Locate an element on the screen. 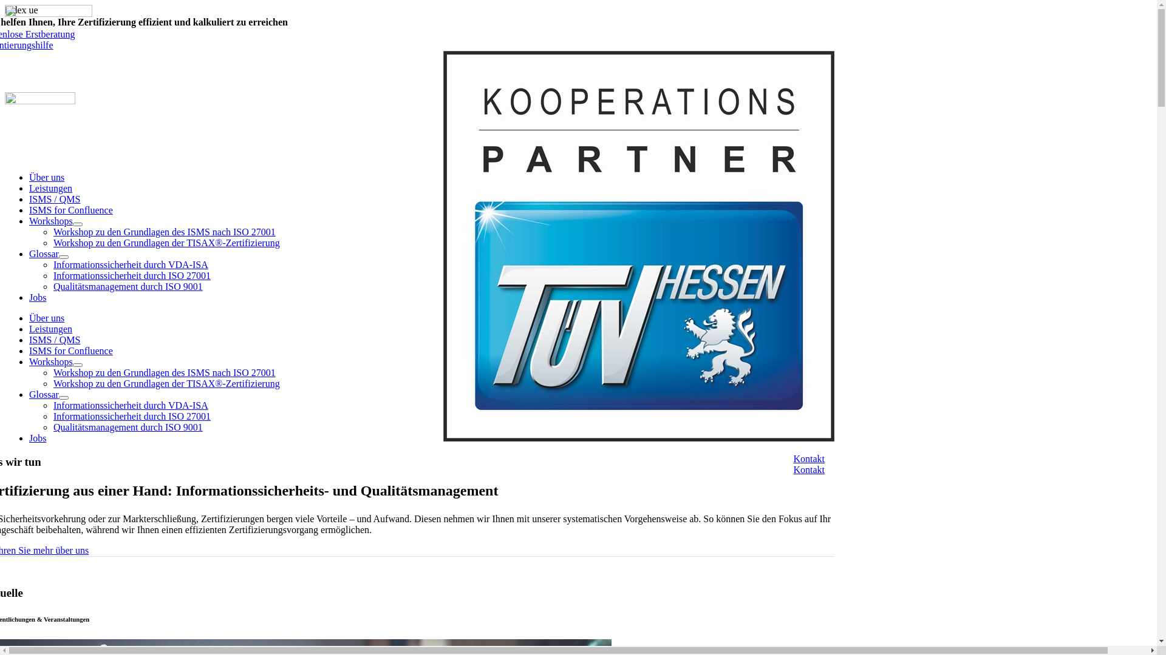  Leistungen is located at coordinates (51, 188).